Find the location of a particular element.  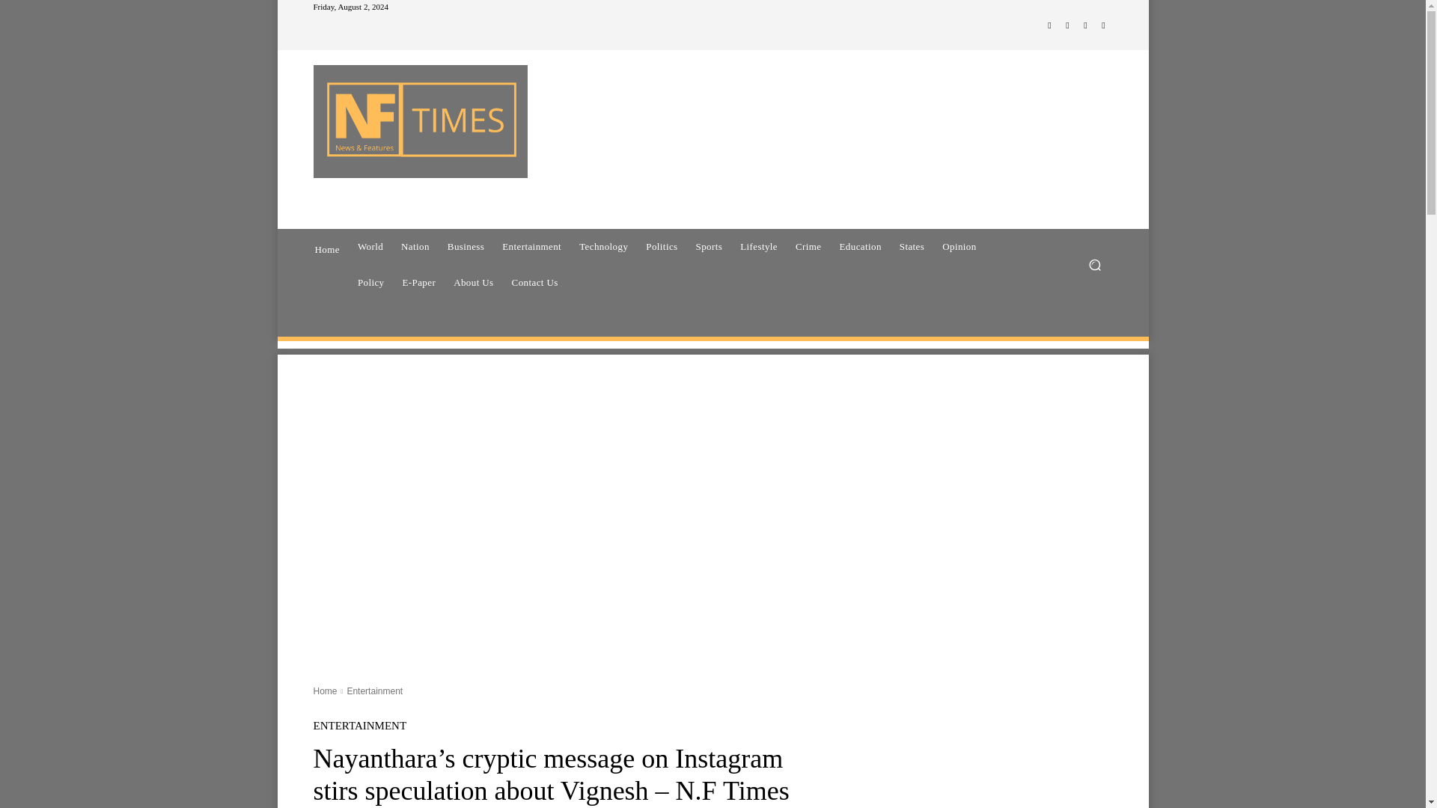

States is located at coordinates (912, 247).